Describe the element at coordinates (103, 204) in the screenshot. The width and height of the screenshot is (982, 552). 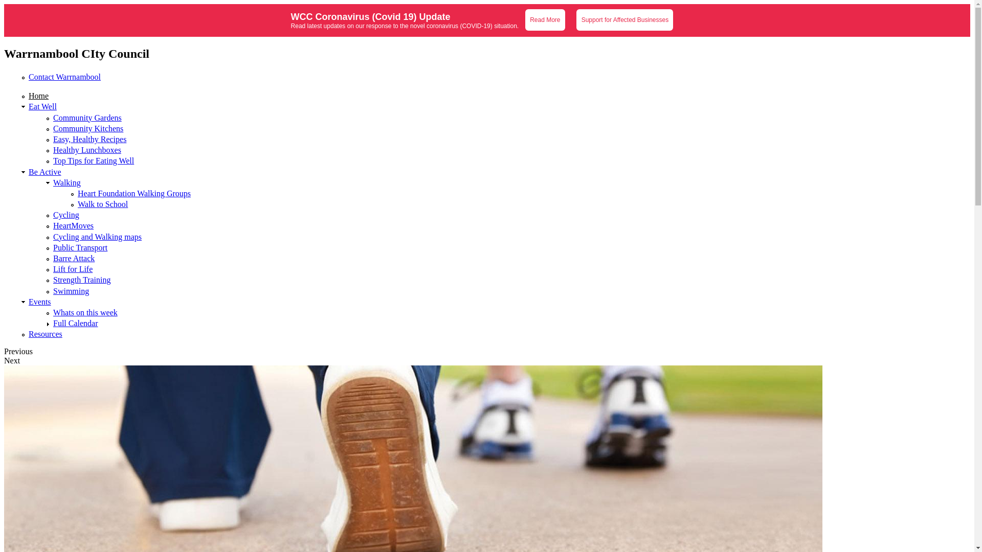
I see `Walk to School` at that location.